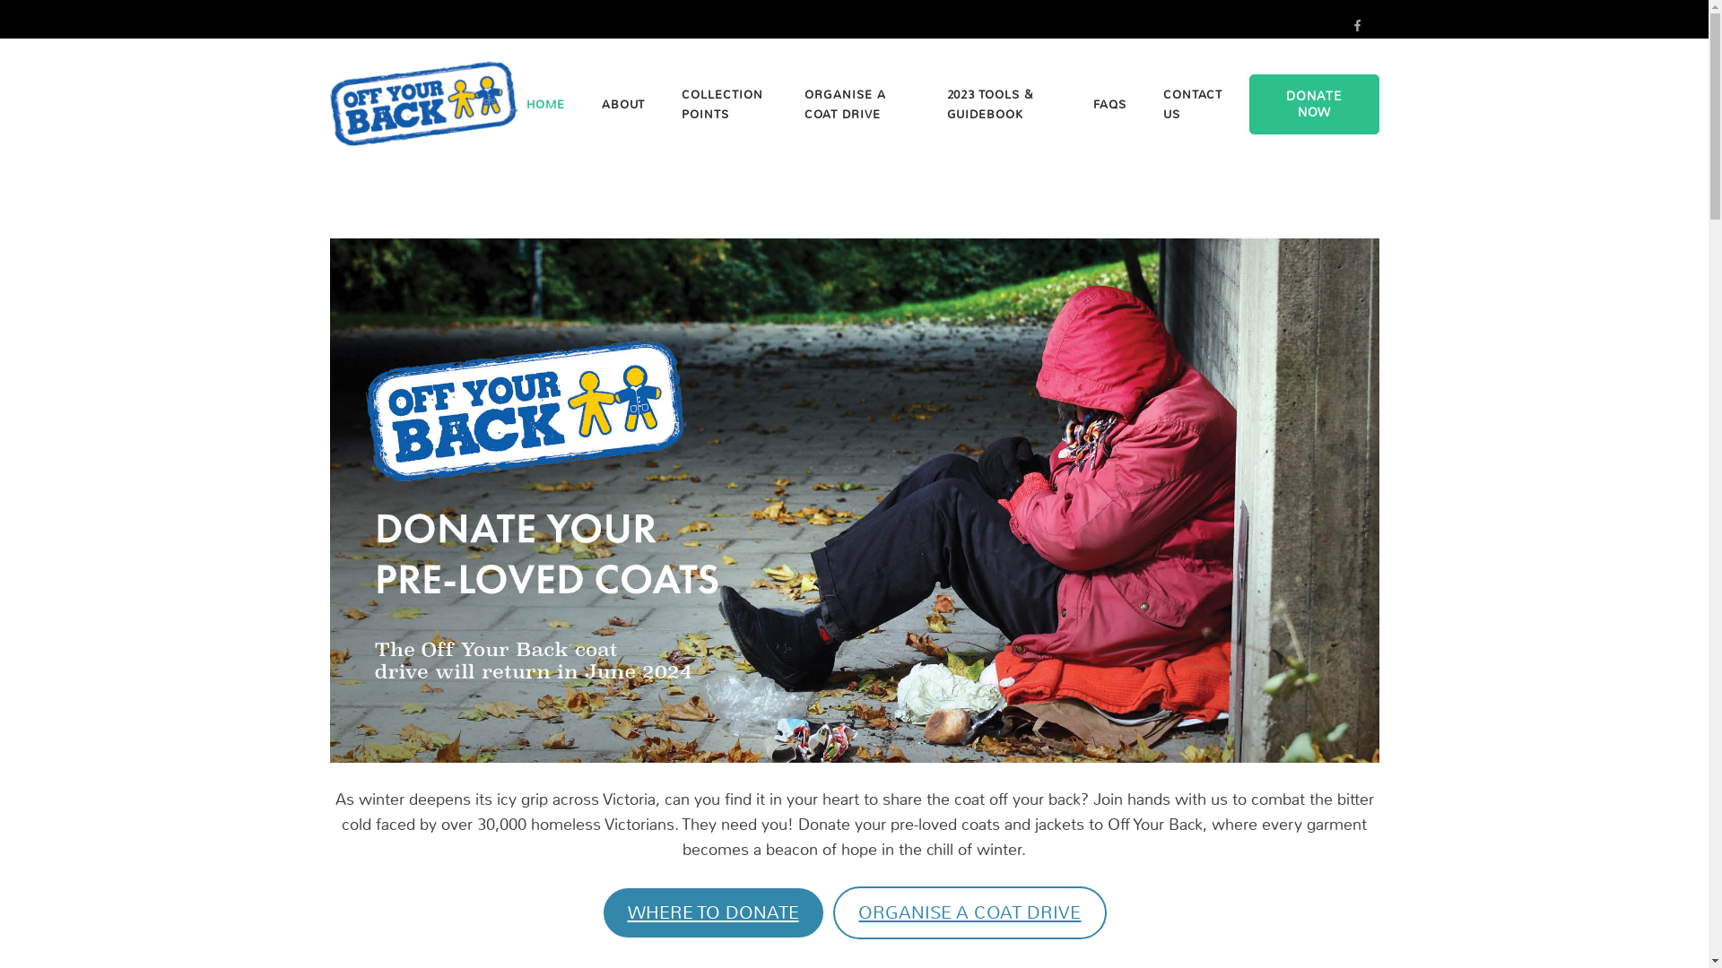 Image resolution: width=1722 pixels, height=968 pixels. Describe the element at coordinates (623, 105) in the screenshot. I see `ABOUT` at that location.